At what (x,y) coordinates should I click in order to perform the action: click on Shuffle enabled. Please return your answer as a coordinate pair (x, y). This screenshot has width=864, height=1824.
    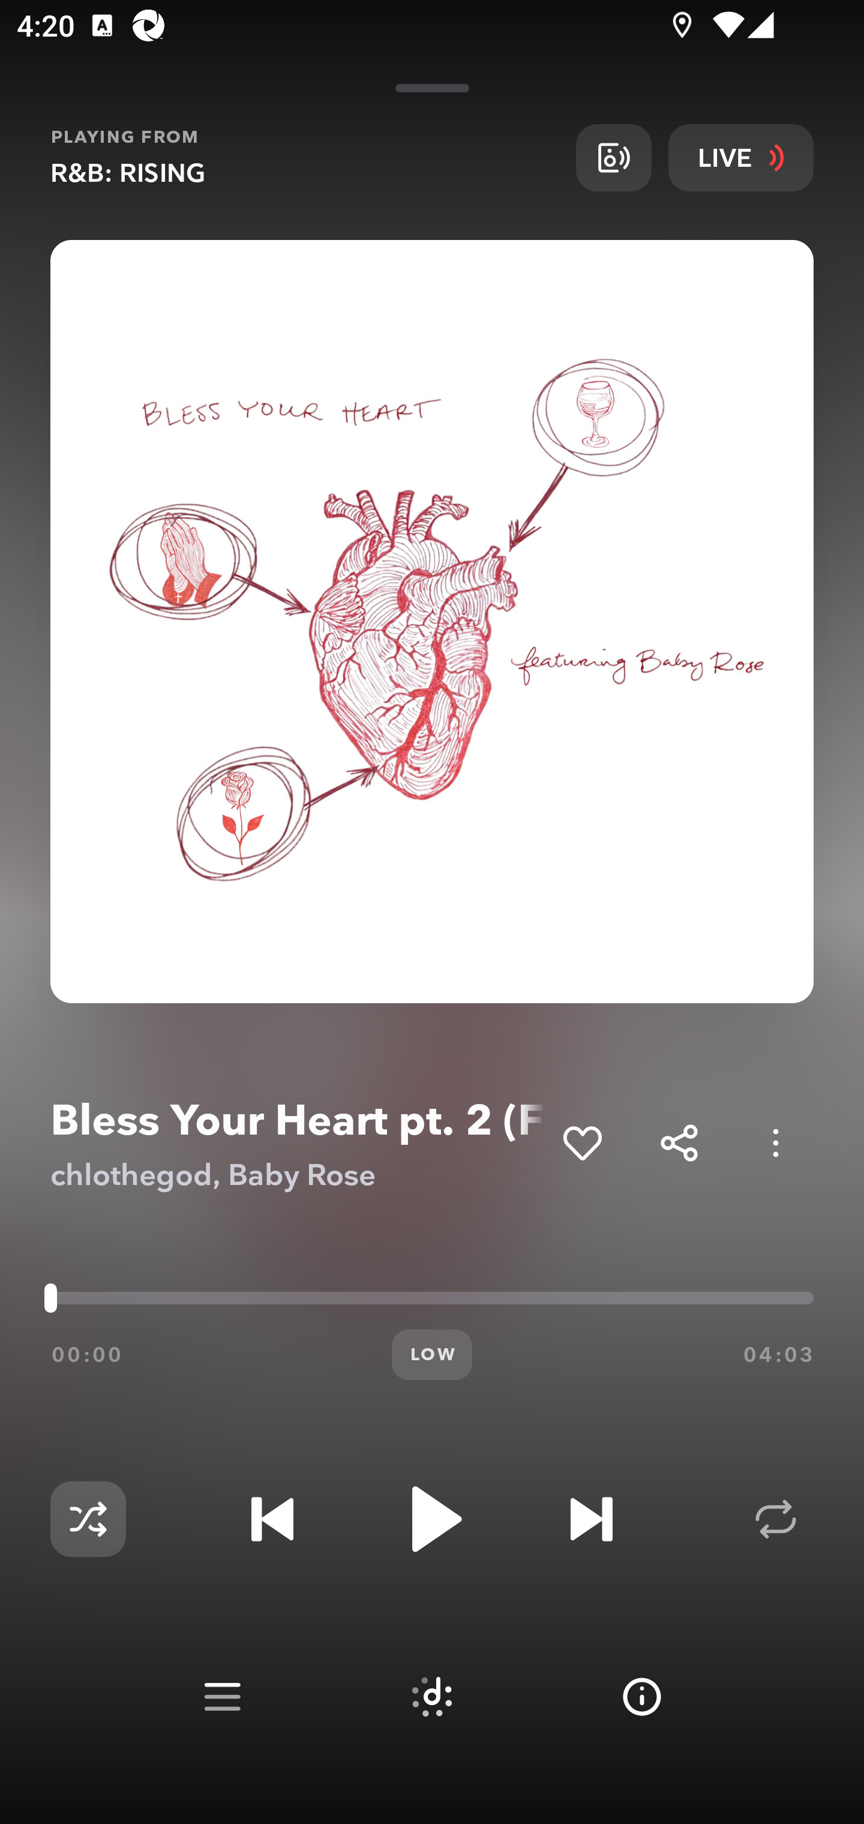
    Looking at the image, I should click on (88, 1519).